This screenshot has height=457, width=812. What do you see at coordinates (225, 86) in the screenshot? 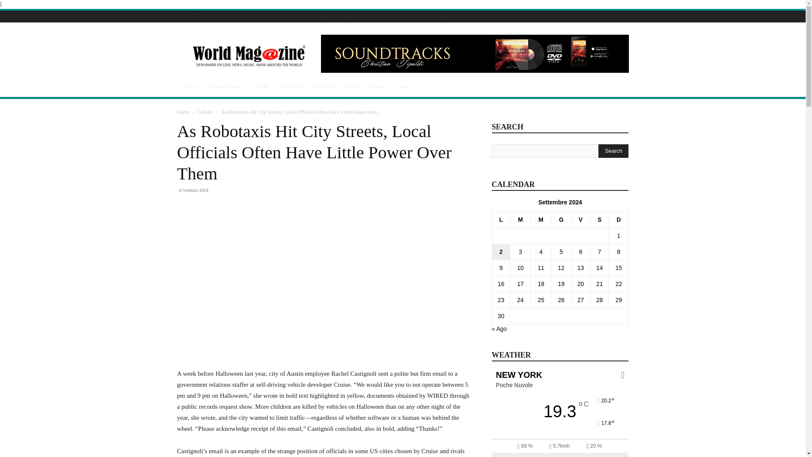
I see `Breaking News` at bounding box center [225, 86].